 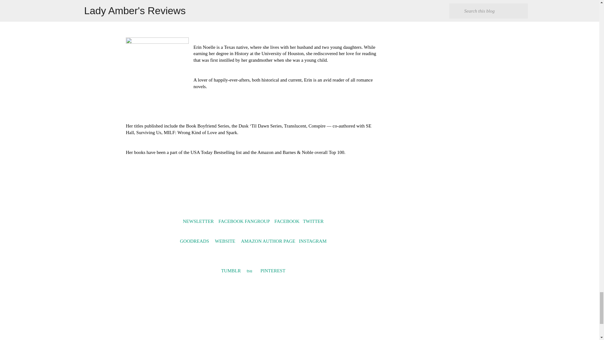 I want to click on tsu, so click(x=249, y=271).